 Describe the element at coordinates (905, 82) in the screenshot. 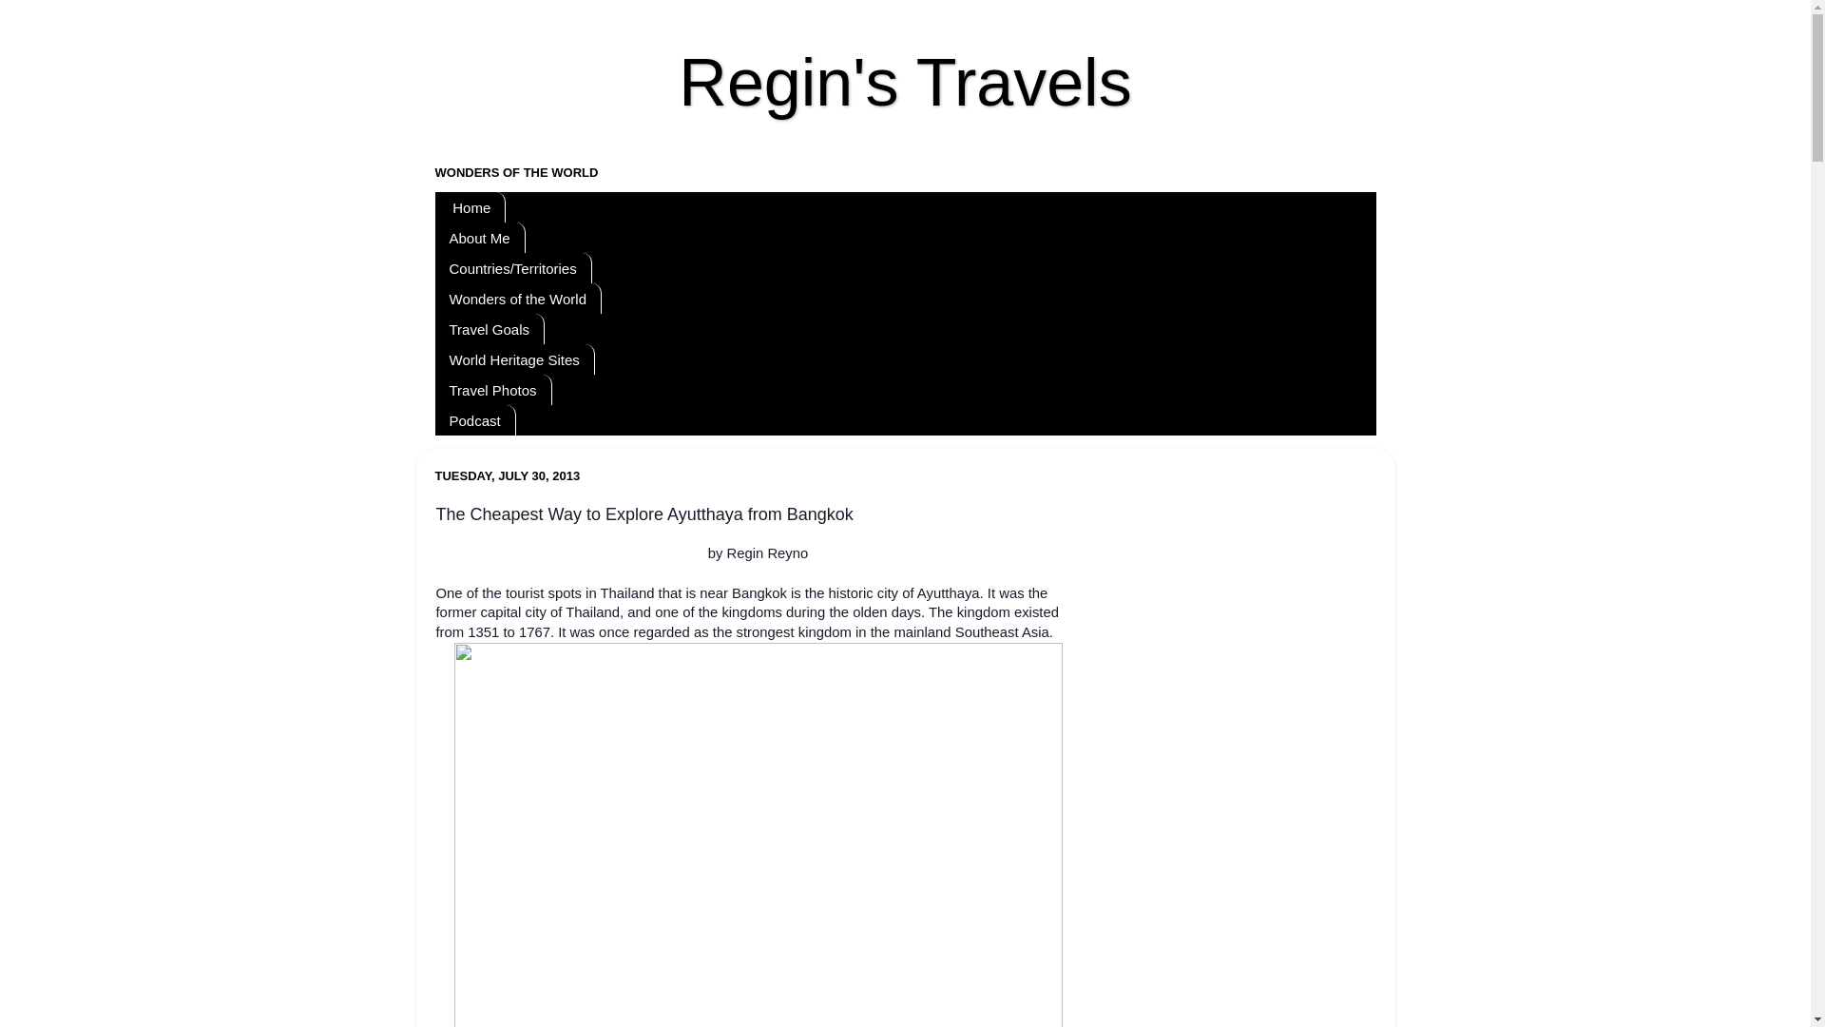

I see `Regin's Travels` at that location.